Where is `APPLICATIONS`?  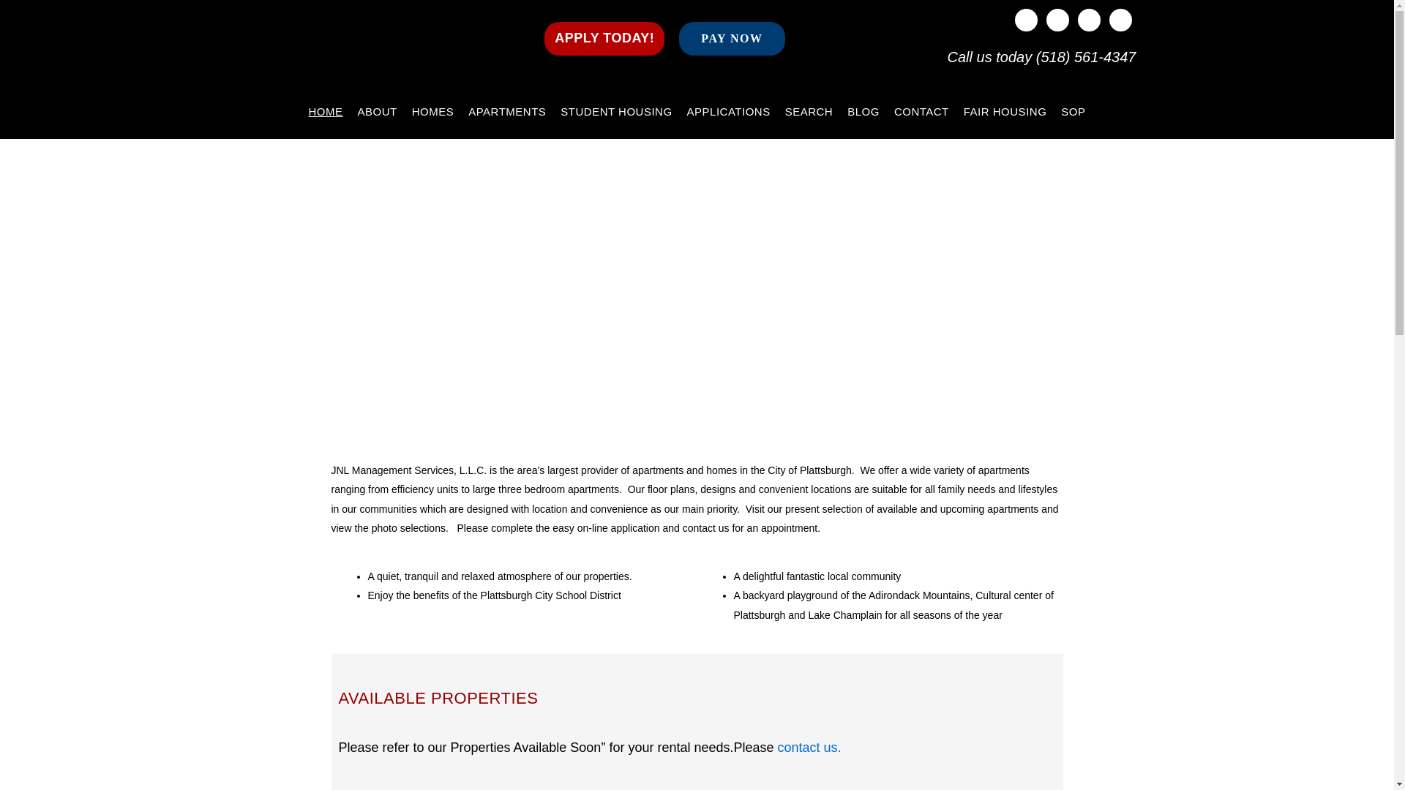 APPLICATIONS is located at coordinates (729, 111).